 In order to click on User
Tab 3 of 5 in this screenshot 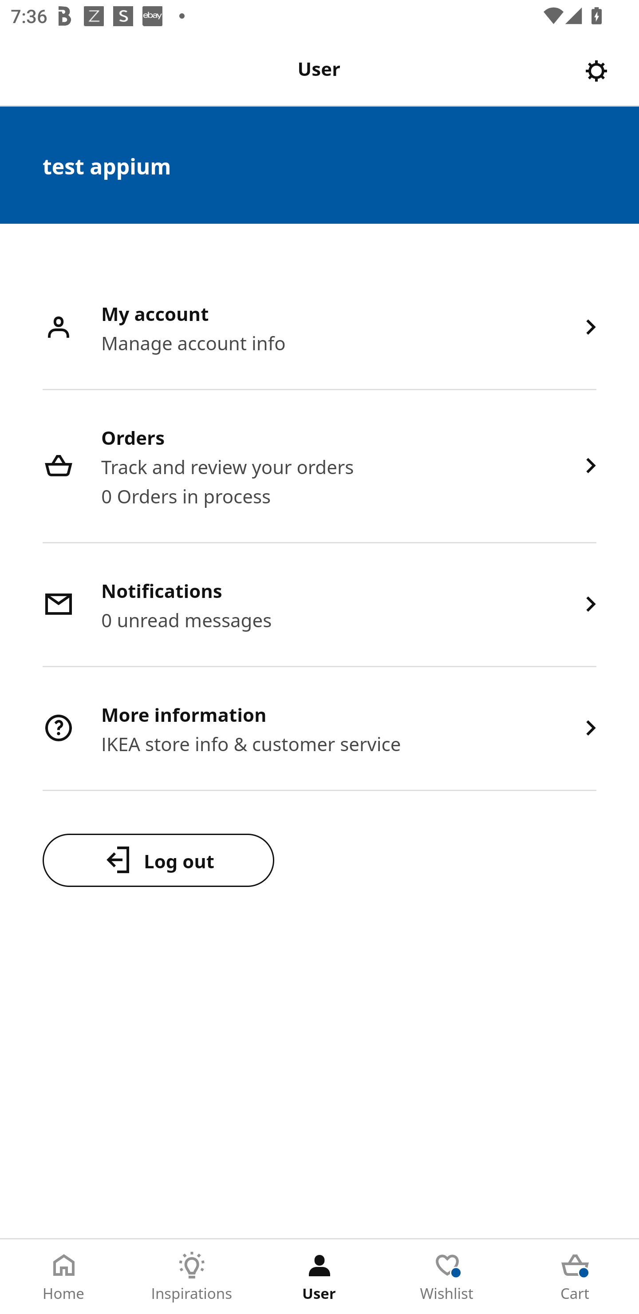, I will do `click(319, 1277)`.